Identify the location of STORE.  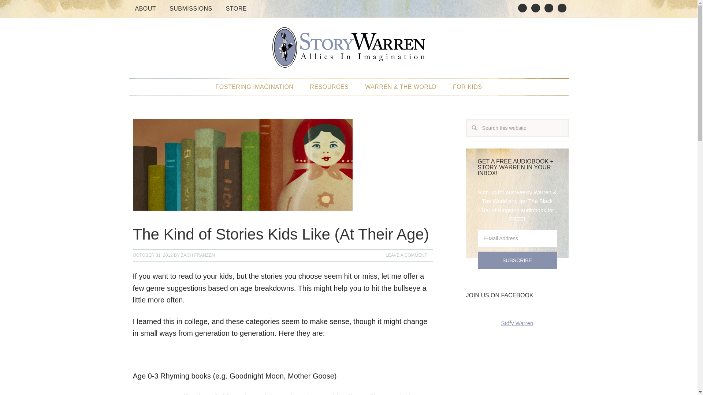
(236, 9).